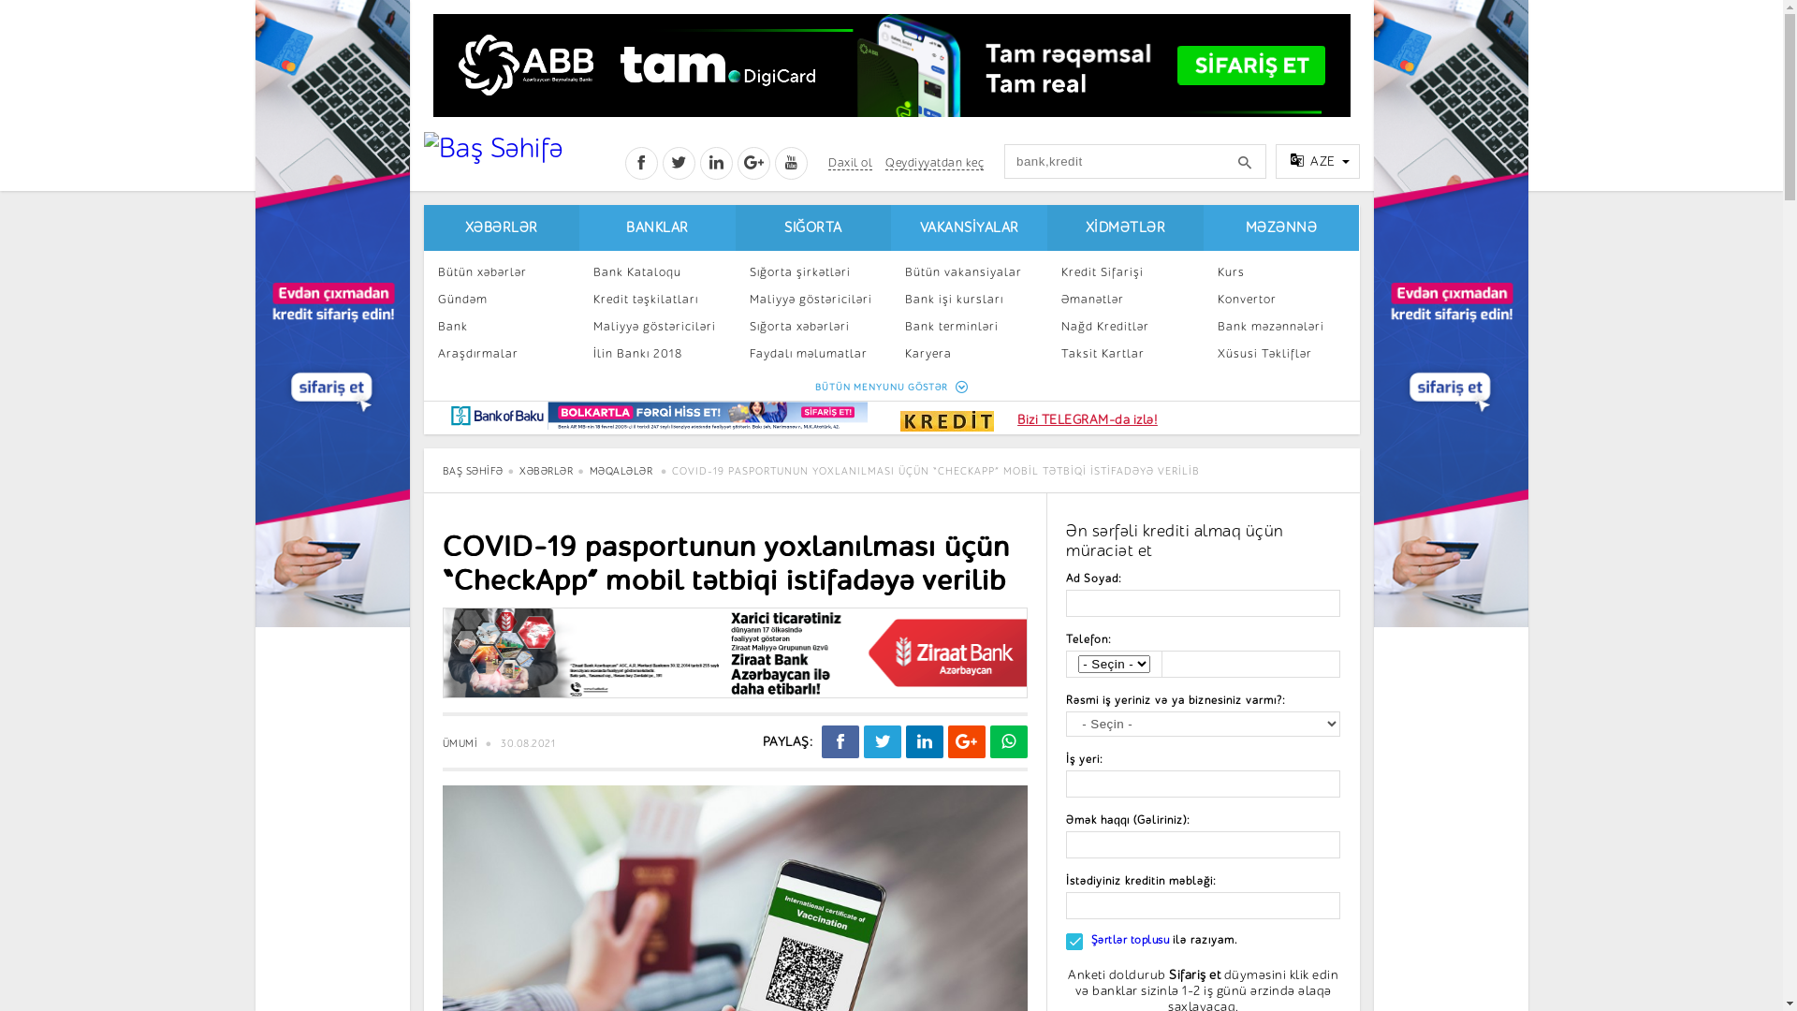 The image size is (1797, 1011). I want to click on Konvertor, so click(1282, 300).